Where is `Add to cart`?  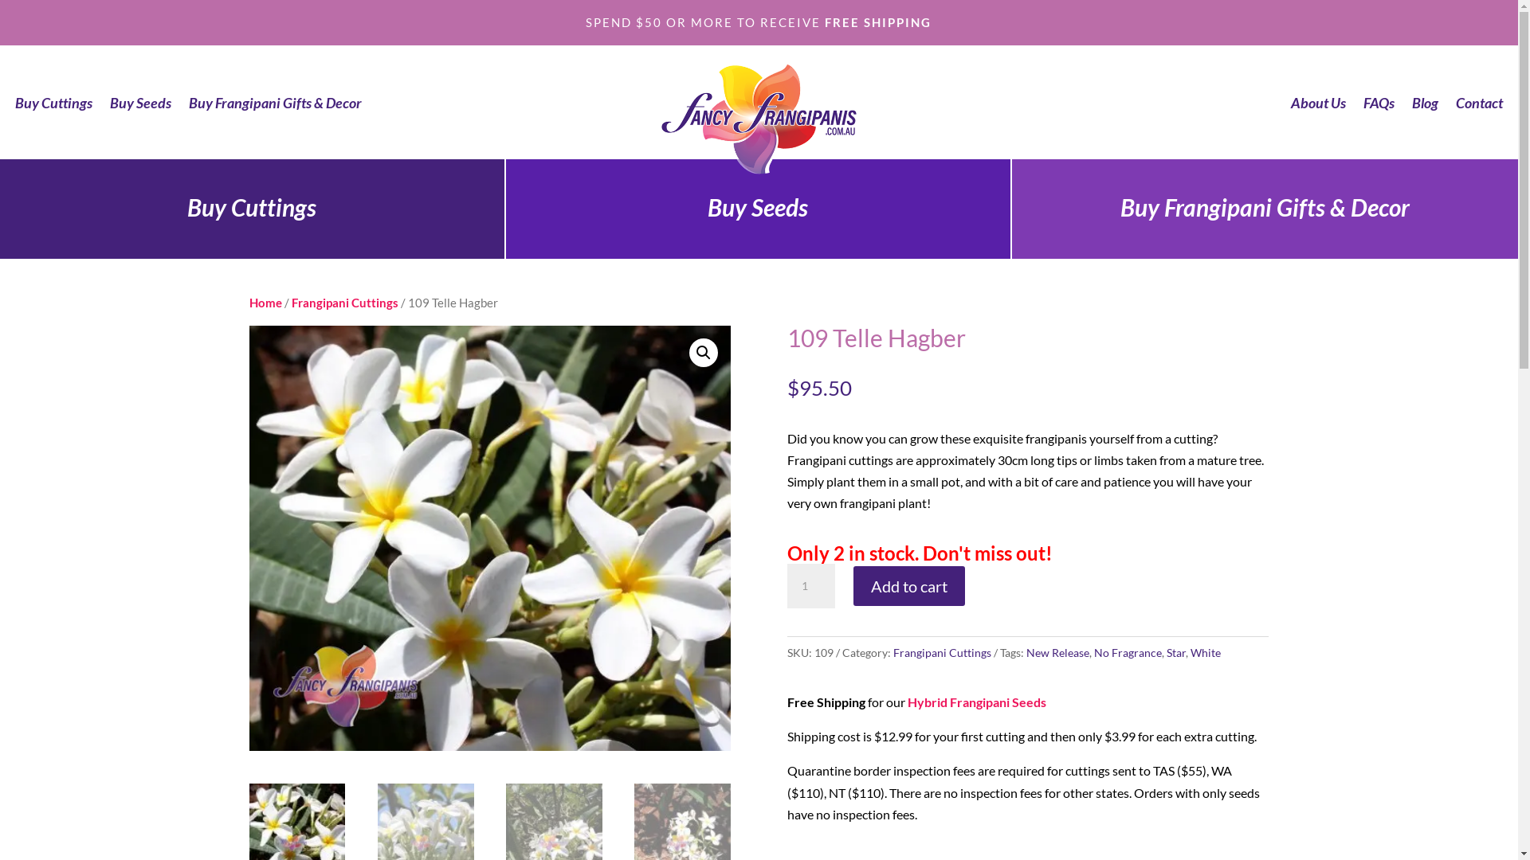 Add to cart is located at coordinates (909, 586).